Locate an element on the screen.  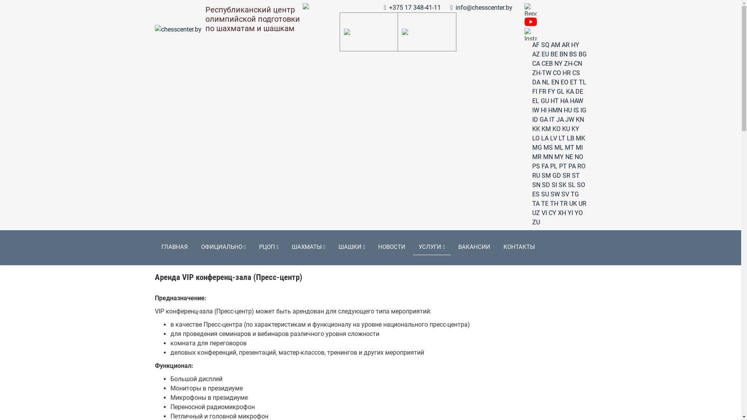
VI is located at coordinates (544, 213).